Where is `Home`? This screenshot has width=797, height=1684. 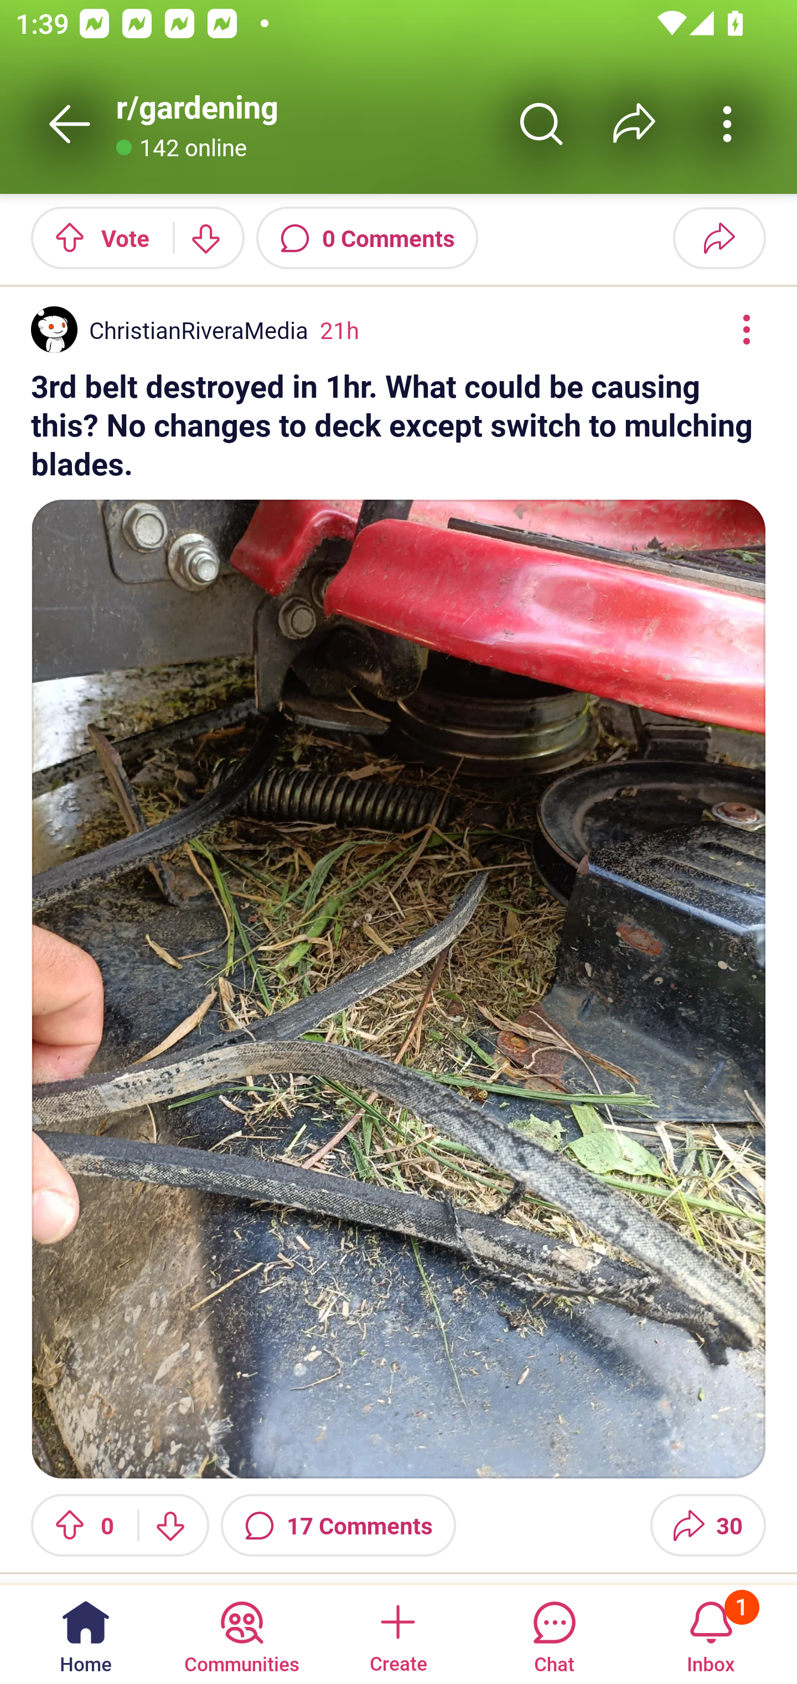
Home is located at coordinates (86, 1633).